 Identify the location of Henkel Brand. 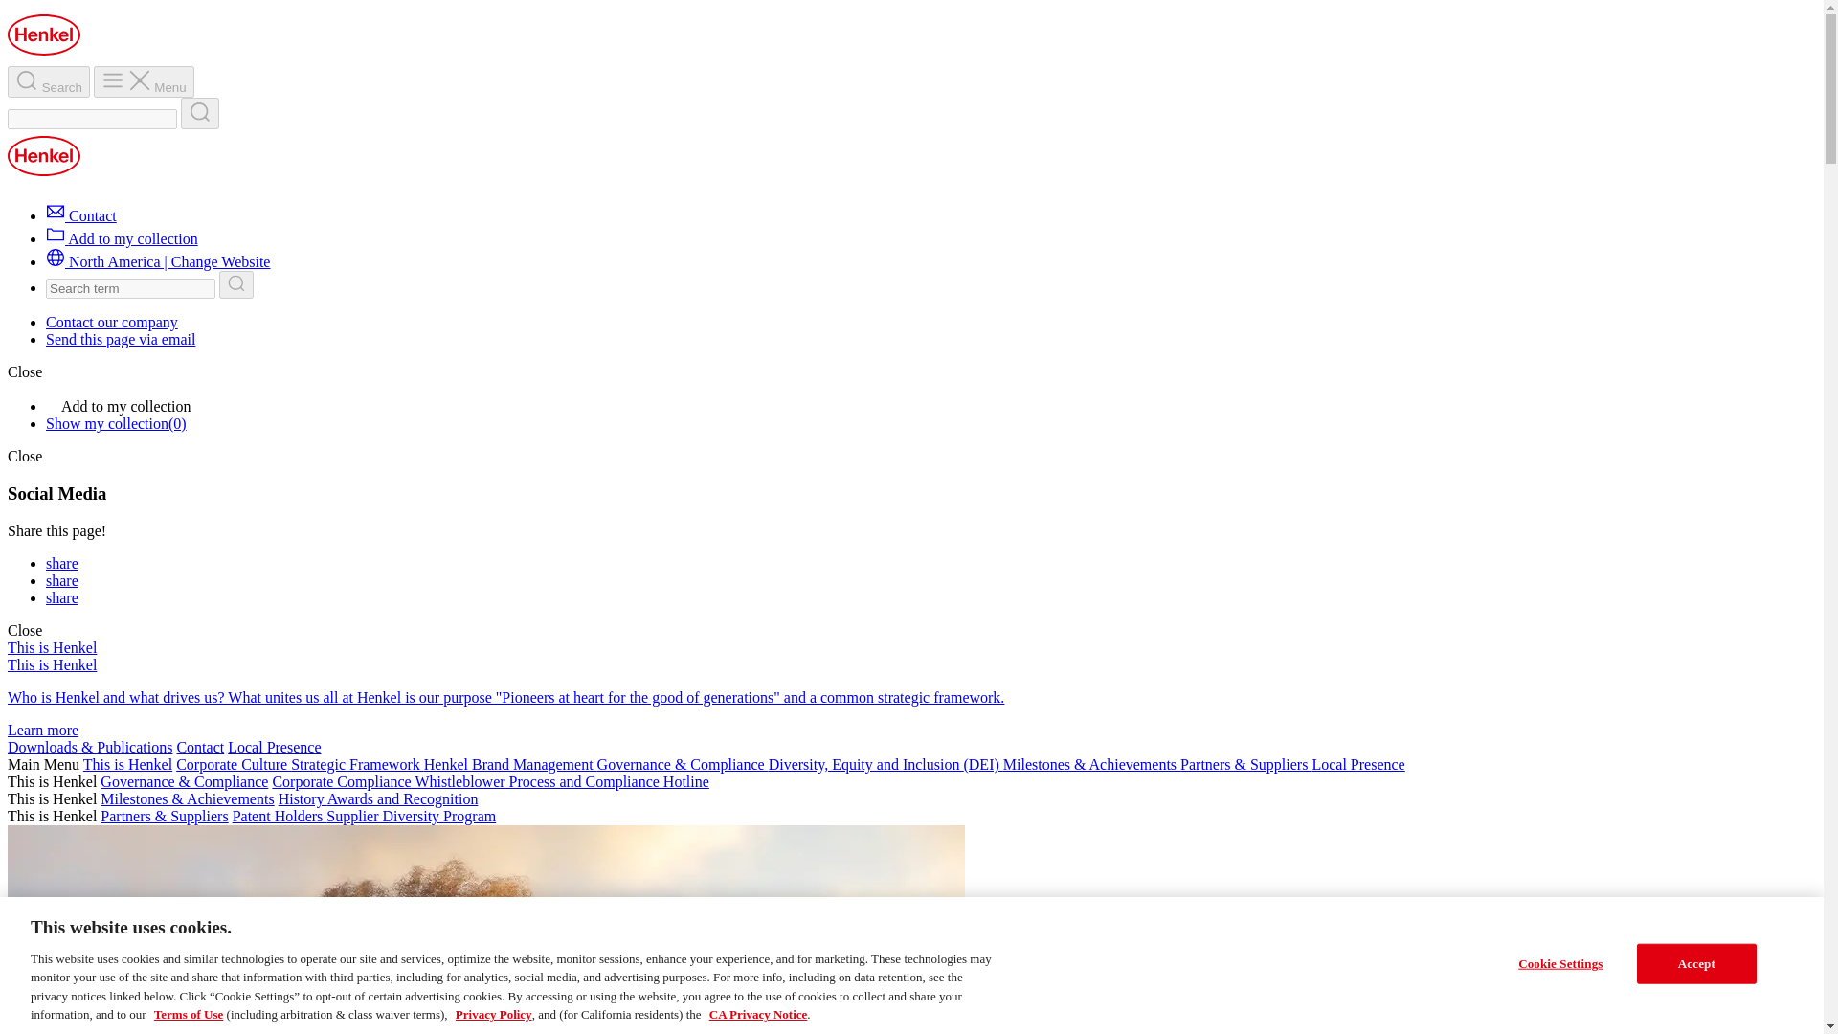
(468, 764).